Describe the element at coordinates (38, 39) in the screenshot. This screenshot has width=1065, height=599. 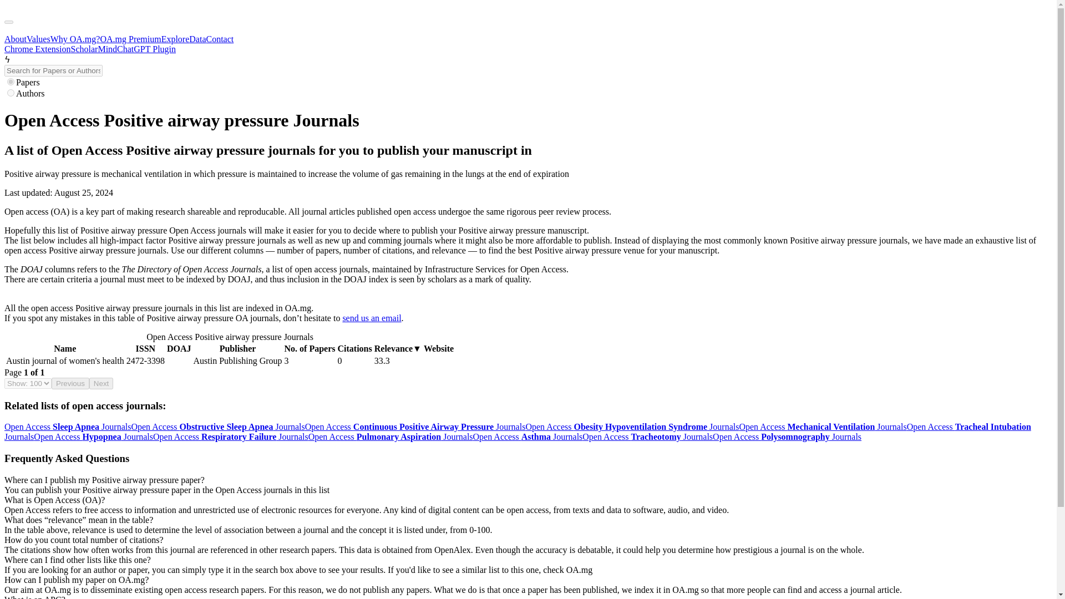
I see `Values` at that location.